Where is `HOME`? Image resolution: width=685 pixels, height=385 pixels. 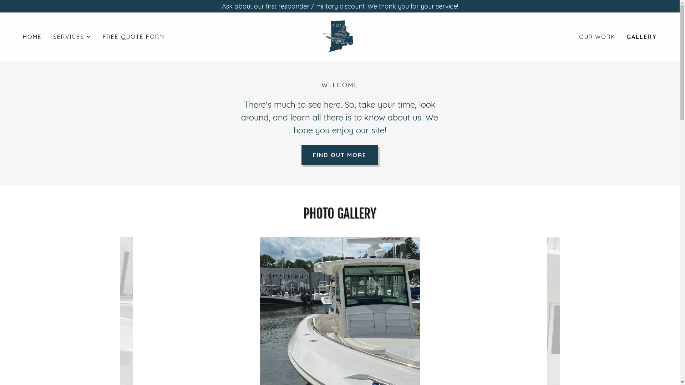
HOME is located at coordinates (32, 37).